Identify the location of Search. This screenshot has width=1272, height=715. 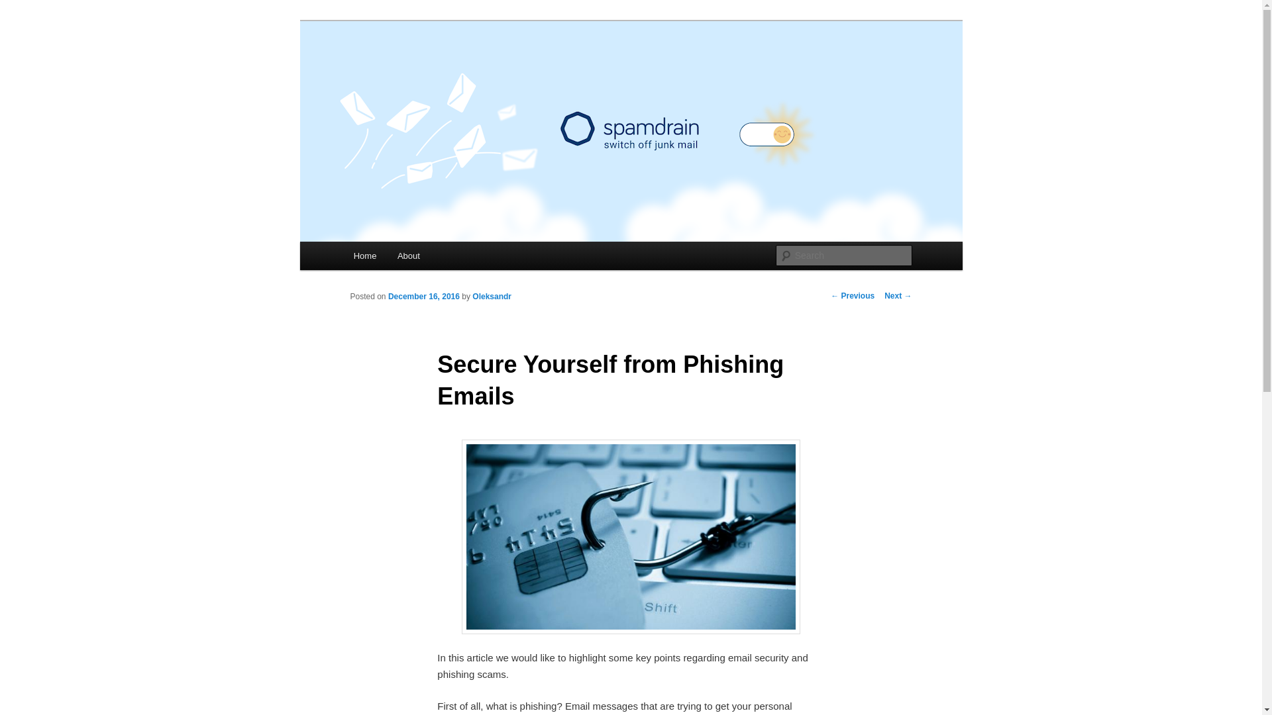
(21, 7).